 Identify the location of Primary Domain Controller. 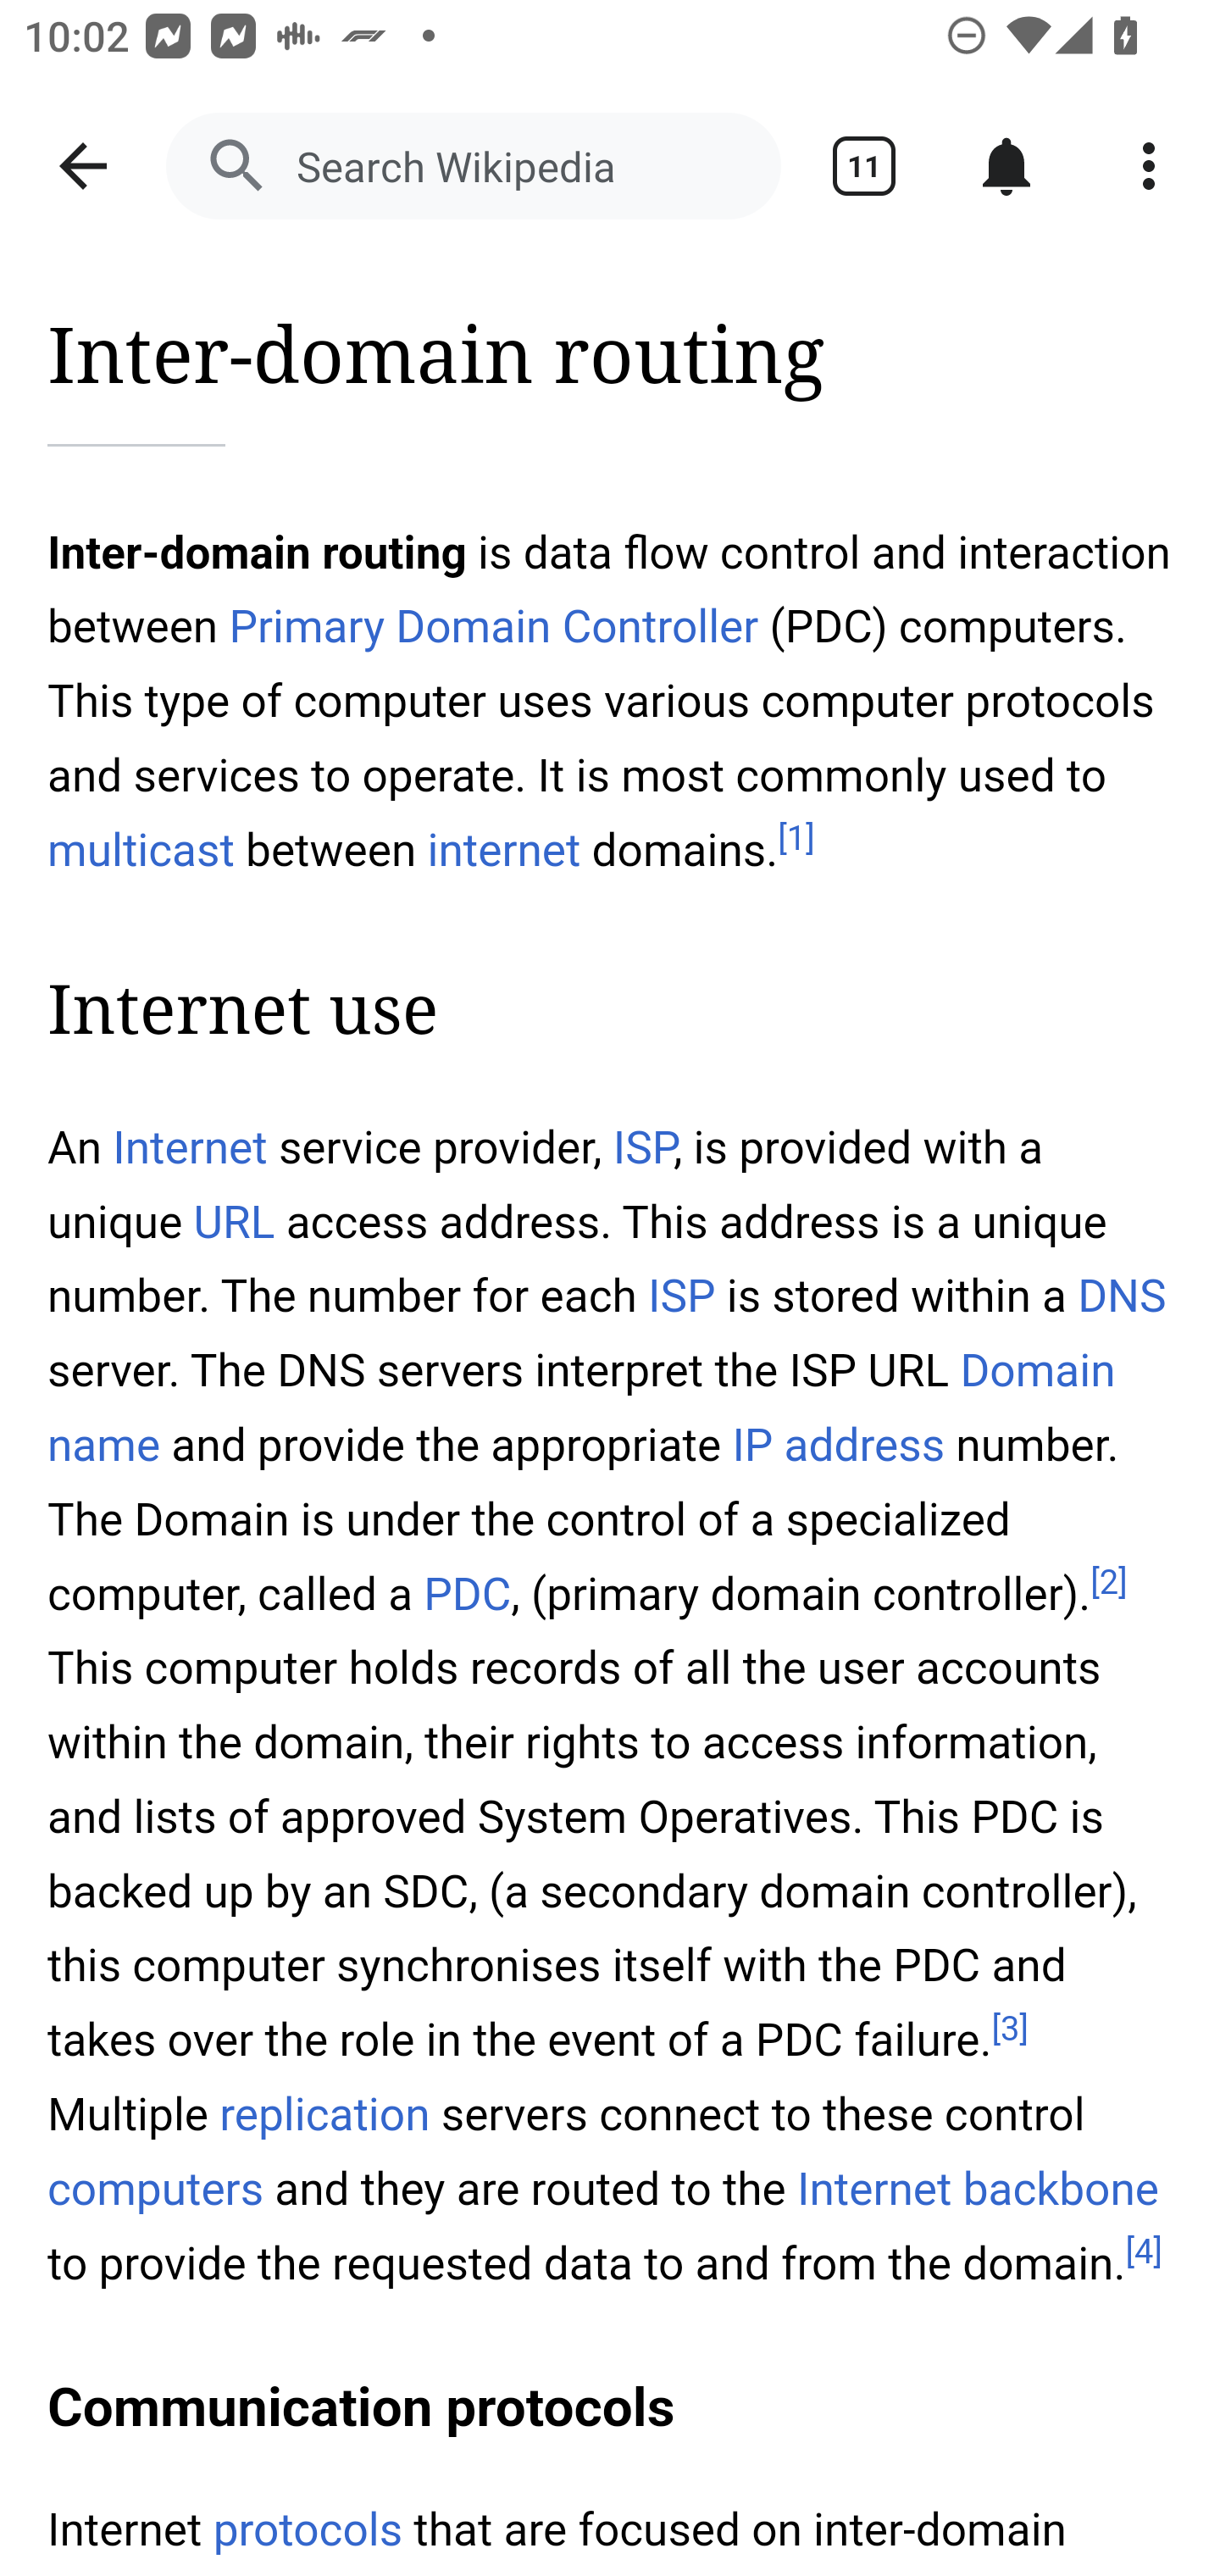
(493, 627).